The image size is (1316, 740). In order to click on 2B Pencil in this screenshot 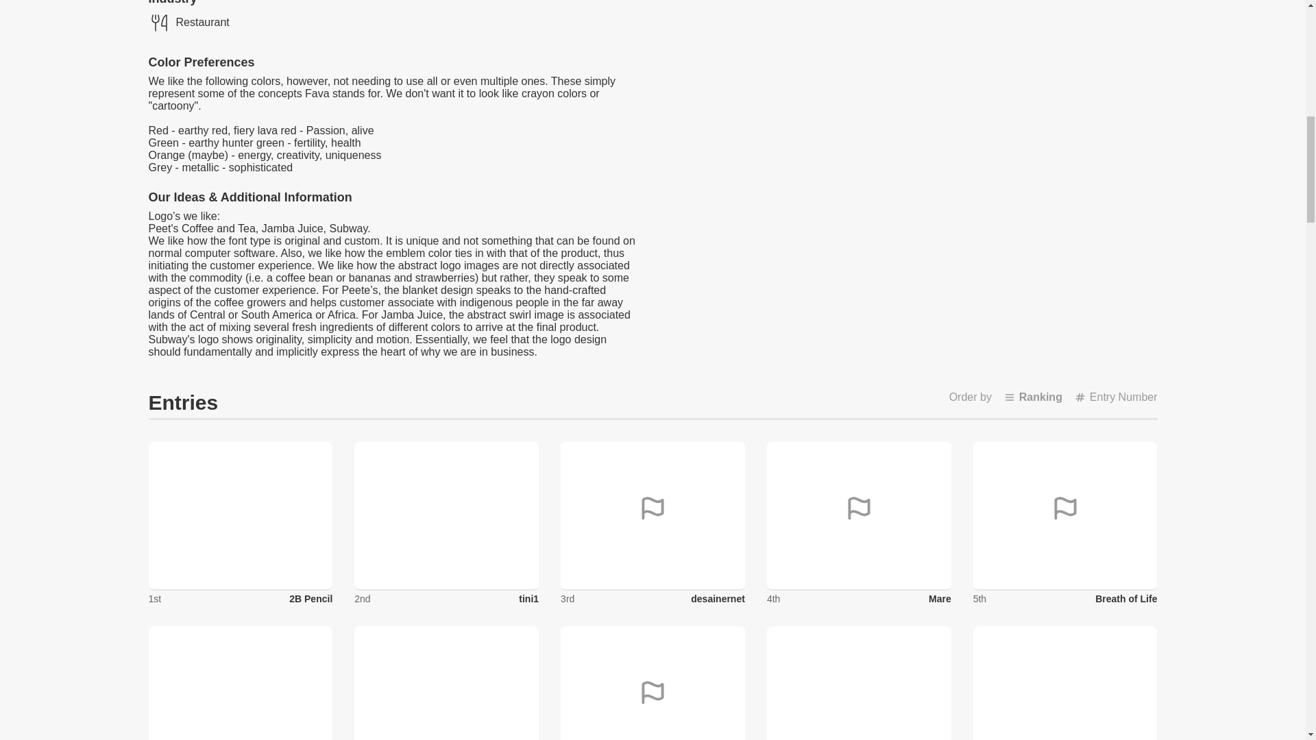, I will do `click(311, 599)`.